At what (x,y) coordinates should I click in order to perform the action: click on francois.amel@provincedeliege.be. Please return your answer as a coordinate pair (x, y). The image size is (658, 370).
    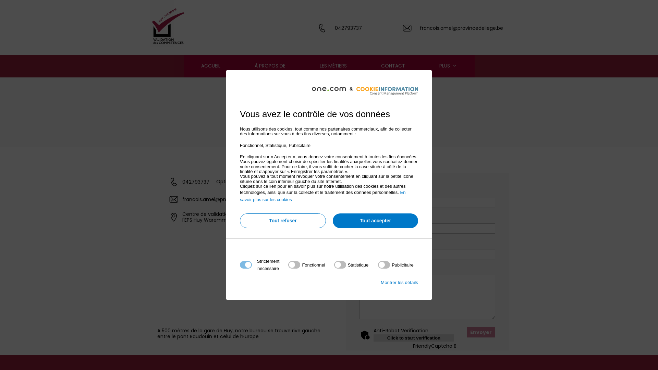
    Looking at the image, I should click on (224, 199).